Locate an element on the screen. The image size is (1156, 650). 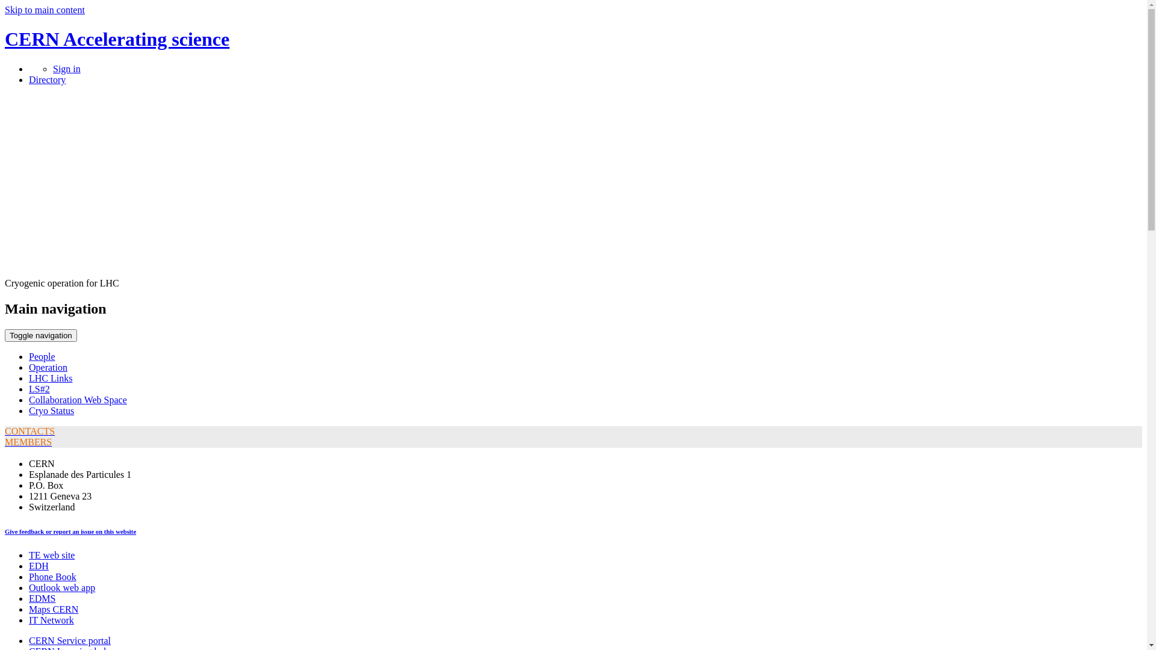
EDH is located at coordinates (39, 566).